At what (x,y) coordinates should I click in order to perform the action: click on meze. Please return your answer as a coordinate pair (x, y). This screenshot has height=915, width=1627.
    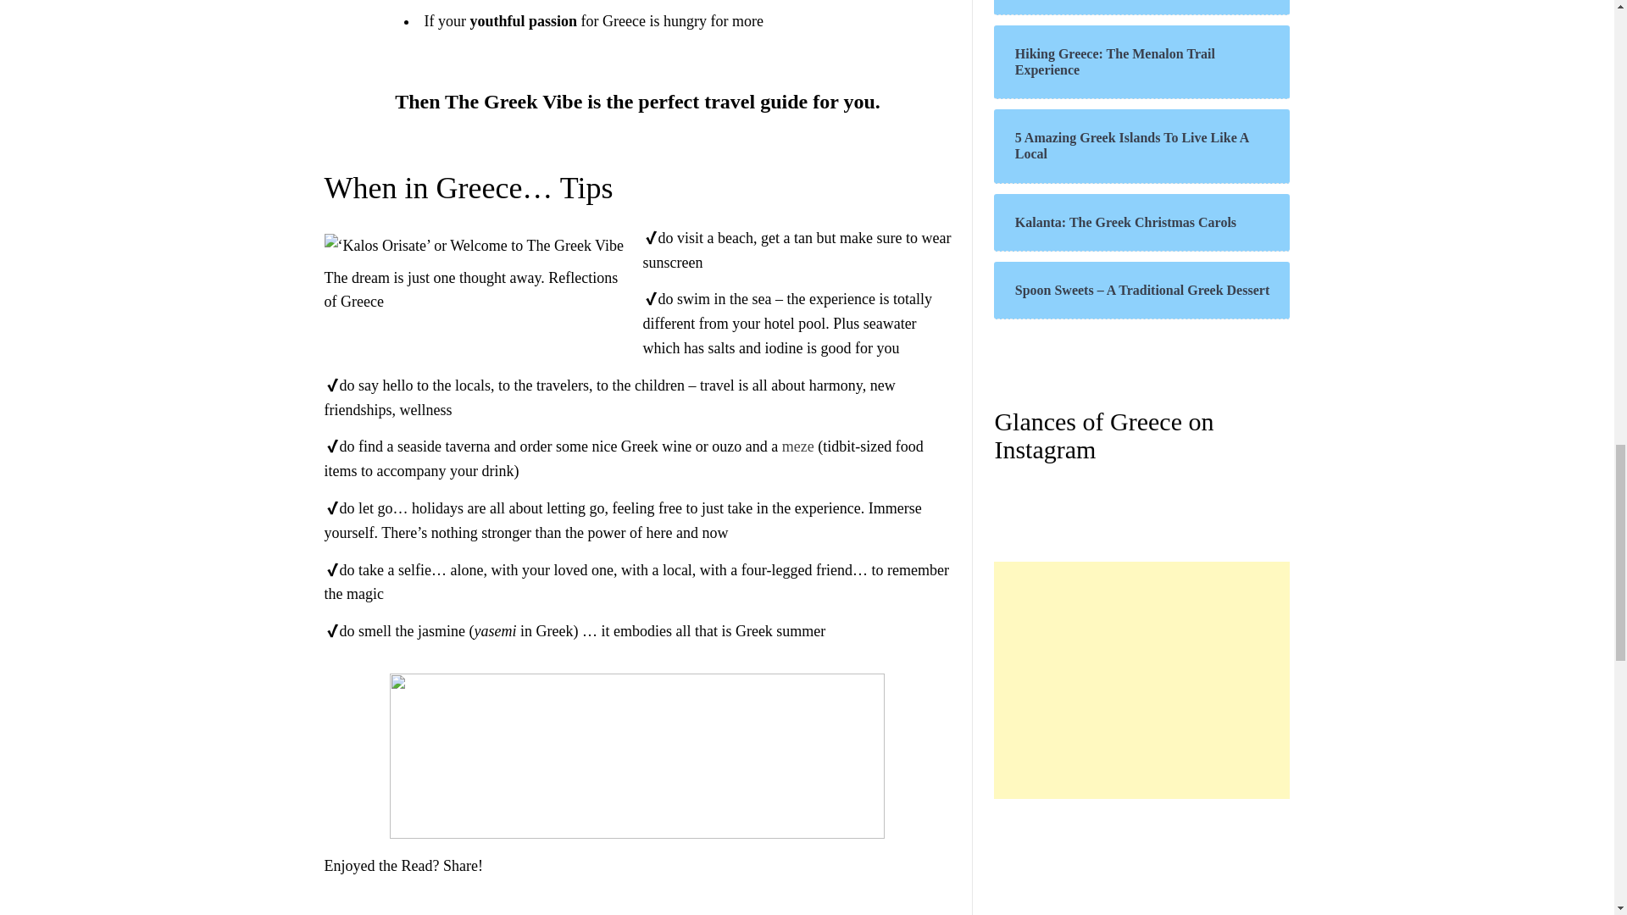
    Looking at the image, I should click on (798, 446).